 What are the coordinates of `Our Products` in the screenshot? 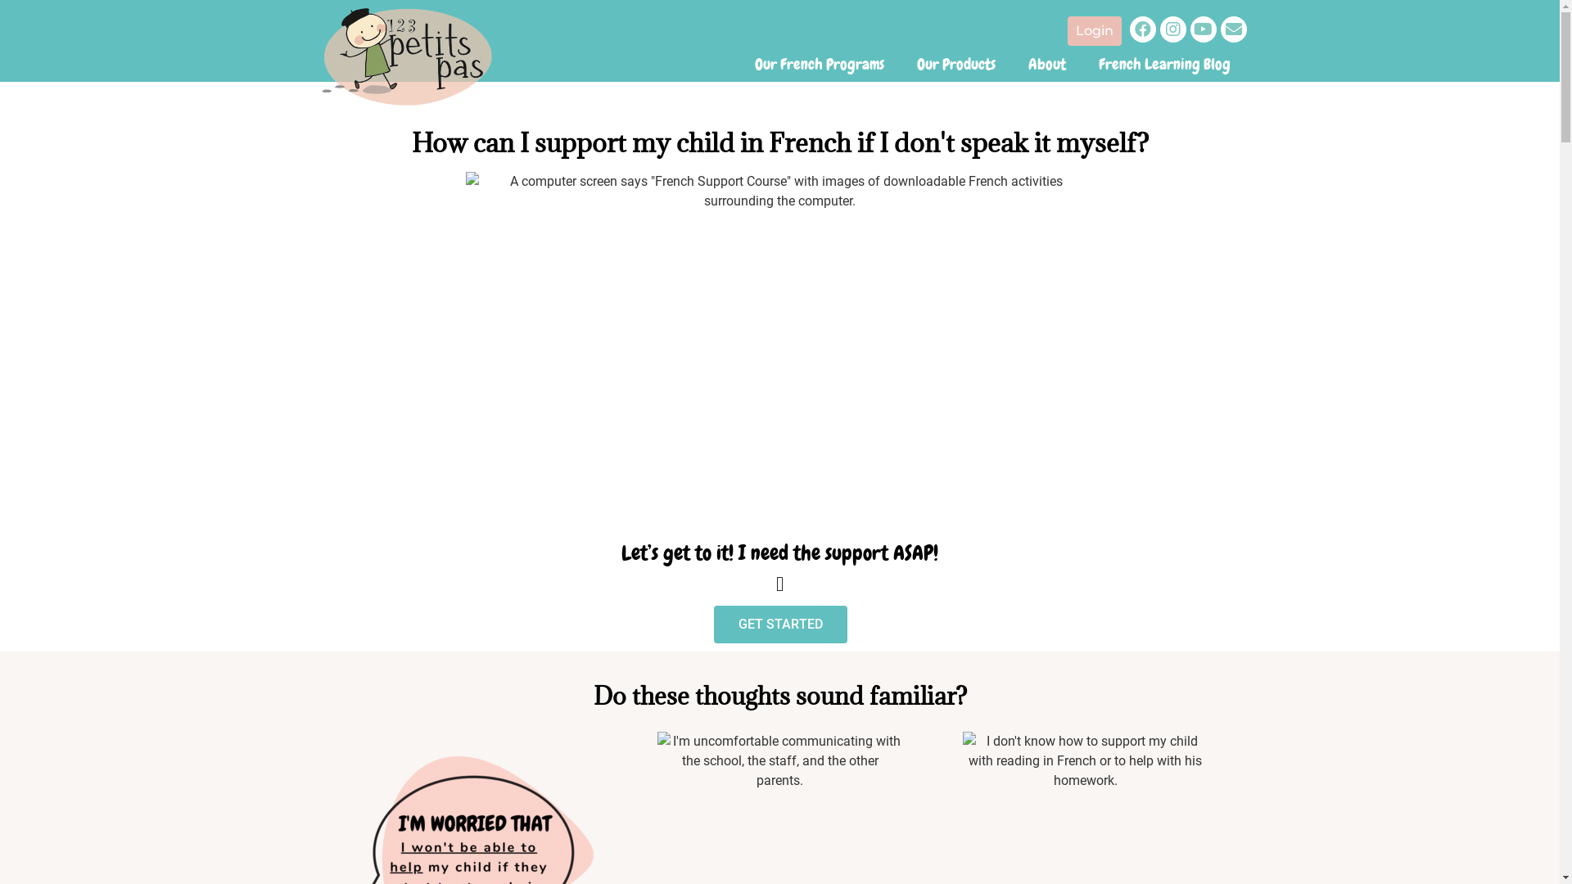 It's located at (956, 65).